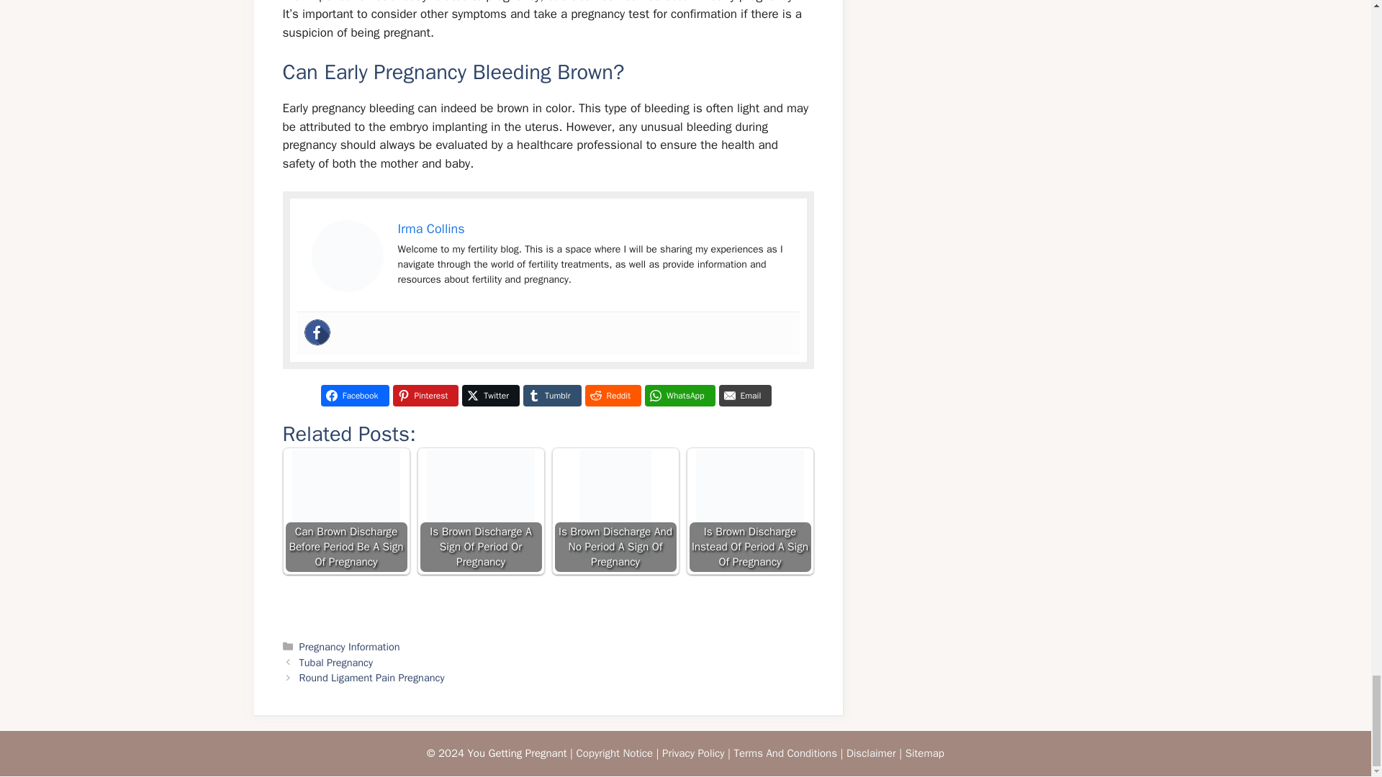 The width and height of the screenshot is (1382, 777). What do you see at coordinates (430, 229) in the screenshot?
I see `Irma Collins` at bounding box center [430, 229].